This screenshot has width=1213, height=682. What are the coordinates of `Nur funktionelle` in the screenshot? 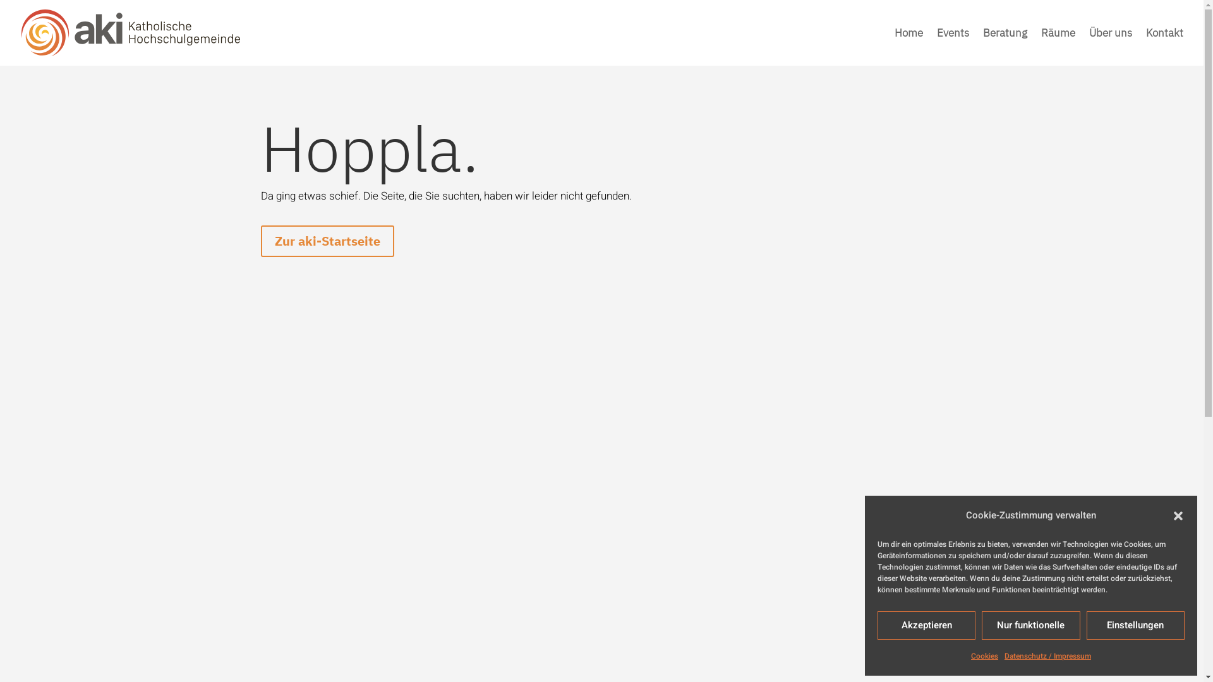 It's located at (1031, 625).